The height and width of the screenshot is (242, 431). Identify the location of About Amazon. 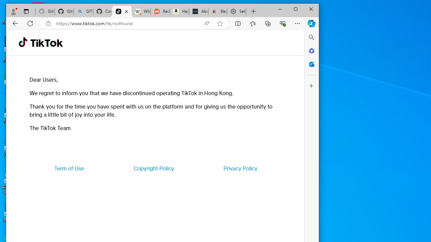
(199, 11).